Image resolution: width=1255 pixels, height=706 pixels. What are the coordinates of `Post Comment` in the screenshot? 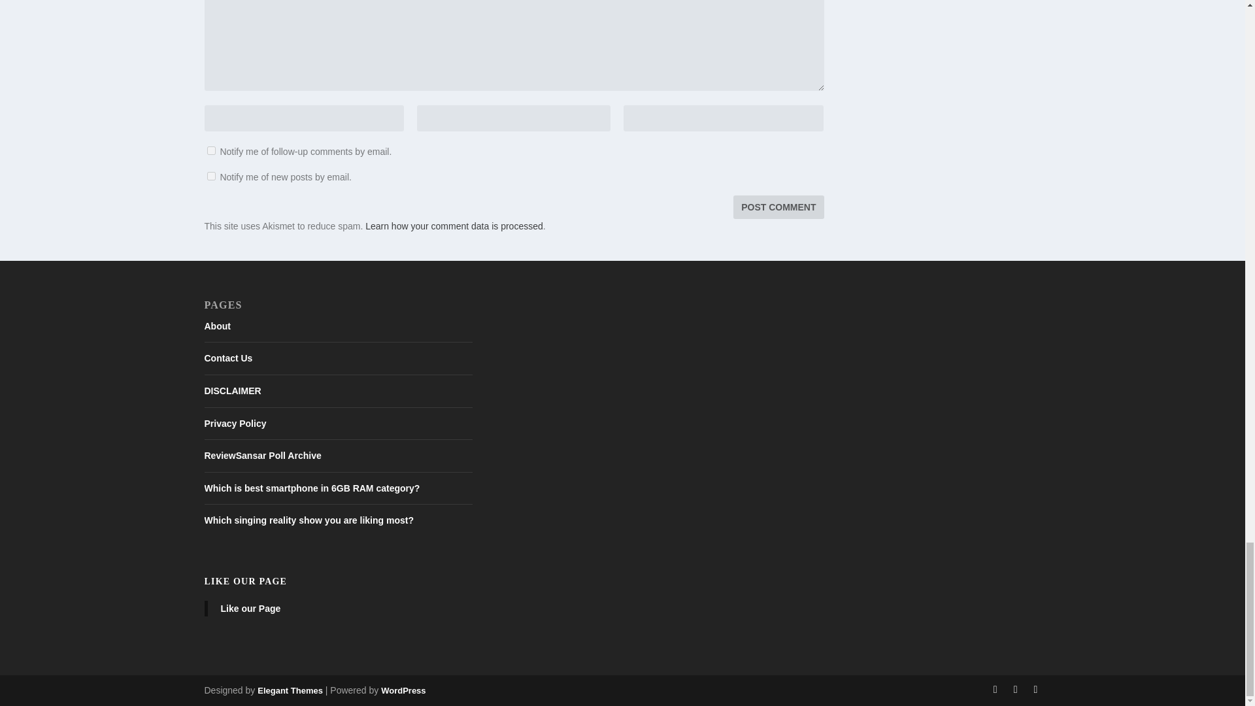 It's located at (778, 207).